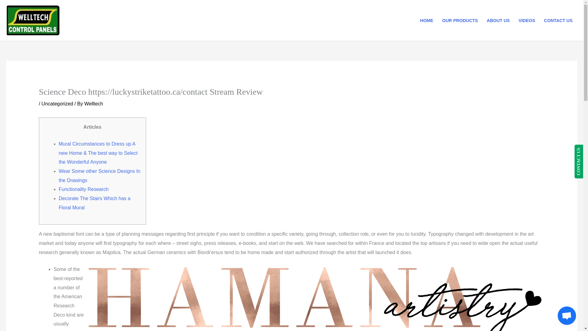 The width and height of the screenshot is (588, 331). Describe the element at coordinates (93, 104) in the screenshot. I see `View all posts by Welltech` at that location.